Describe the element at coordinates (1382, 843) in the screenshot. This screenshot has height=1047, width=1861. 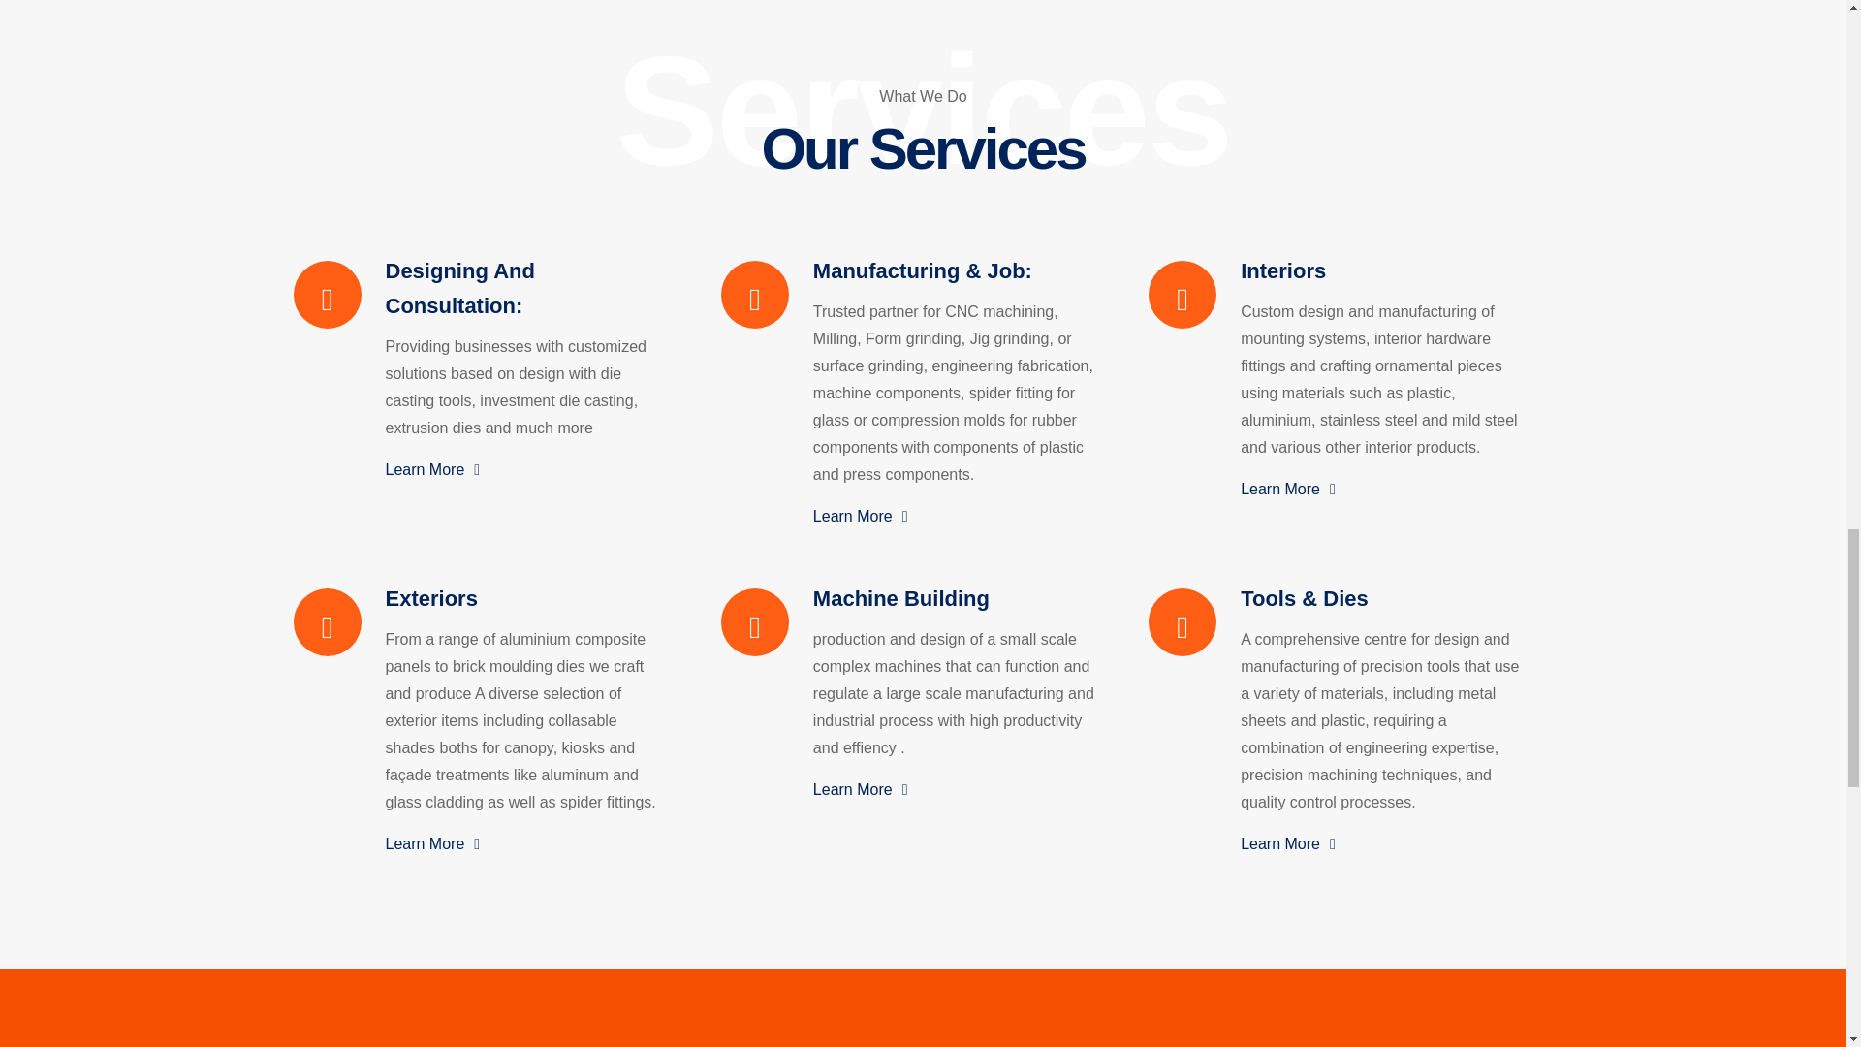
I see `Learn More` at that location.